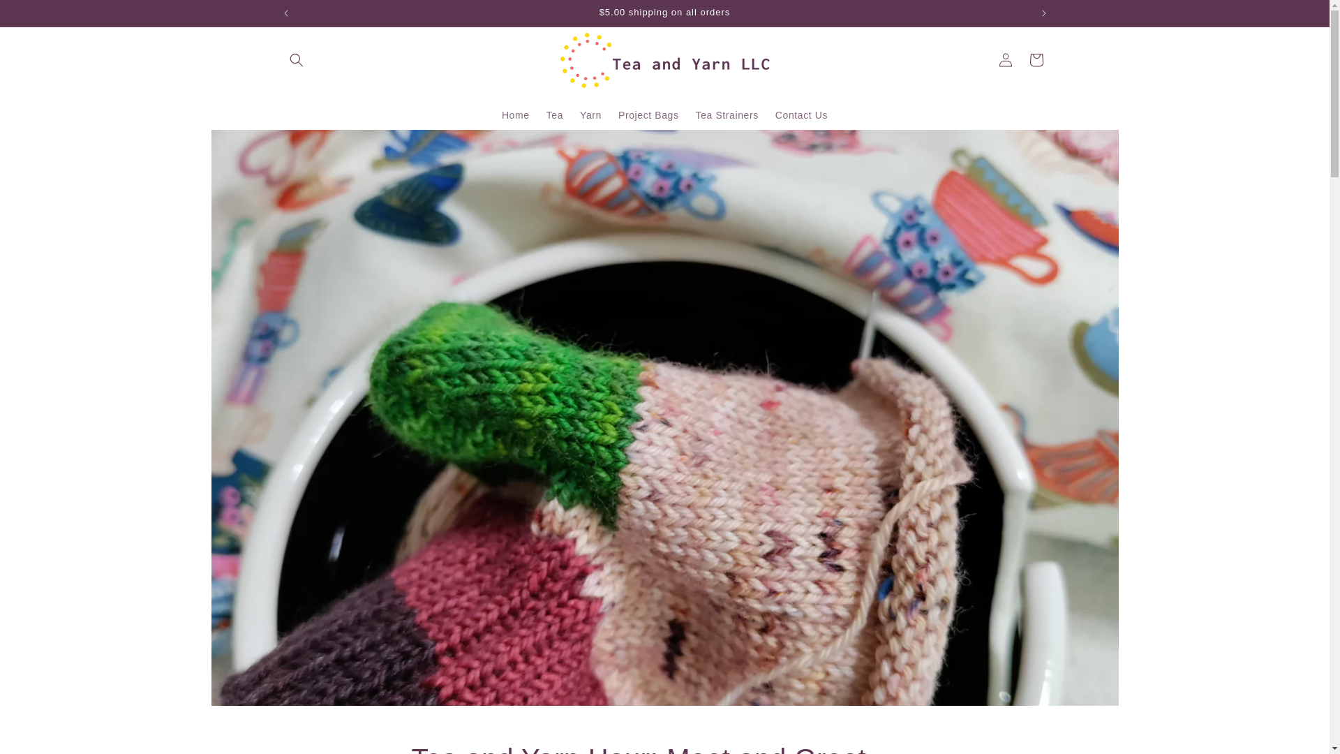 The width and height of the screenshot is (1340, 754). I want to click on Skip to content, so click(590, 114).